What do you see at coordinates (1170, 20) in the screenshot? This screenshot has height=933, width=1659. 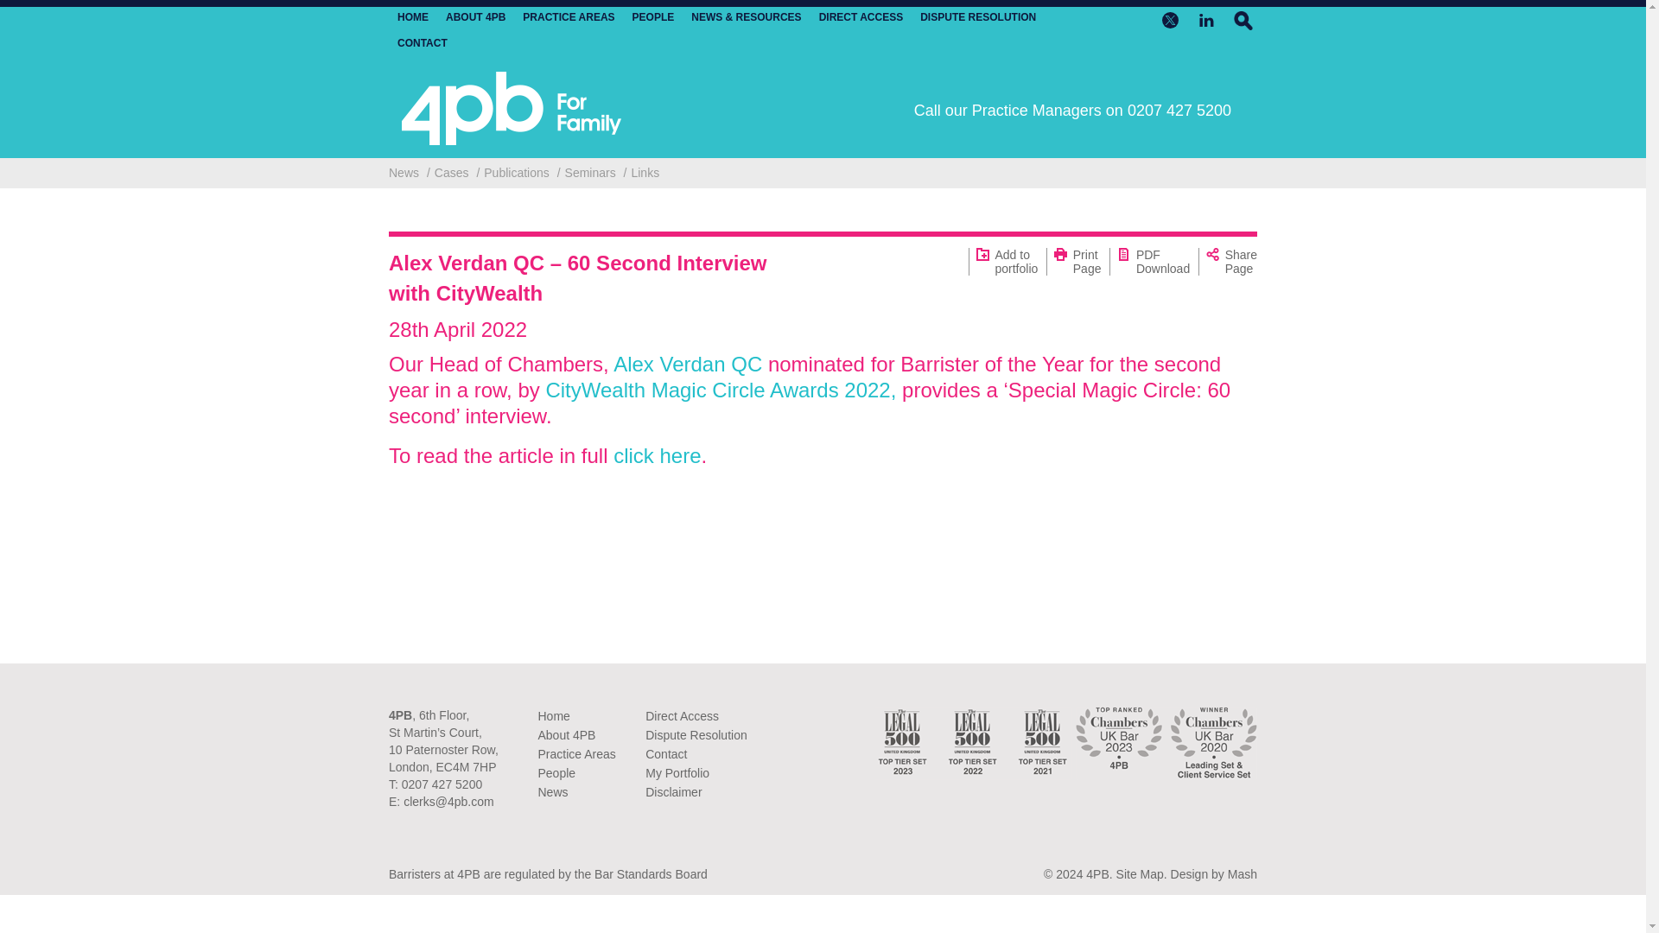 I see `Find us on Twitter` at bounding box center [1170, 20].